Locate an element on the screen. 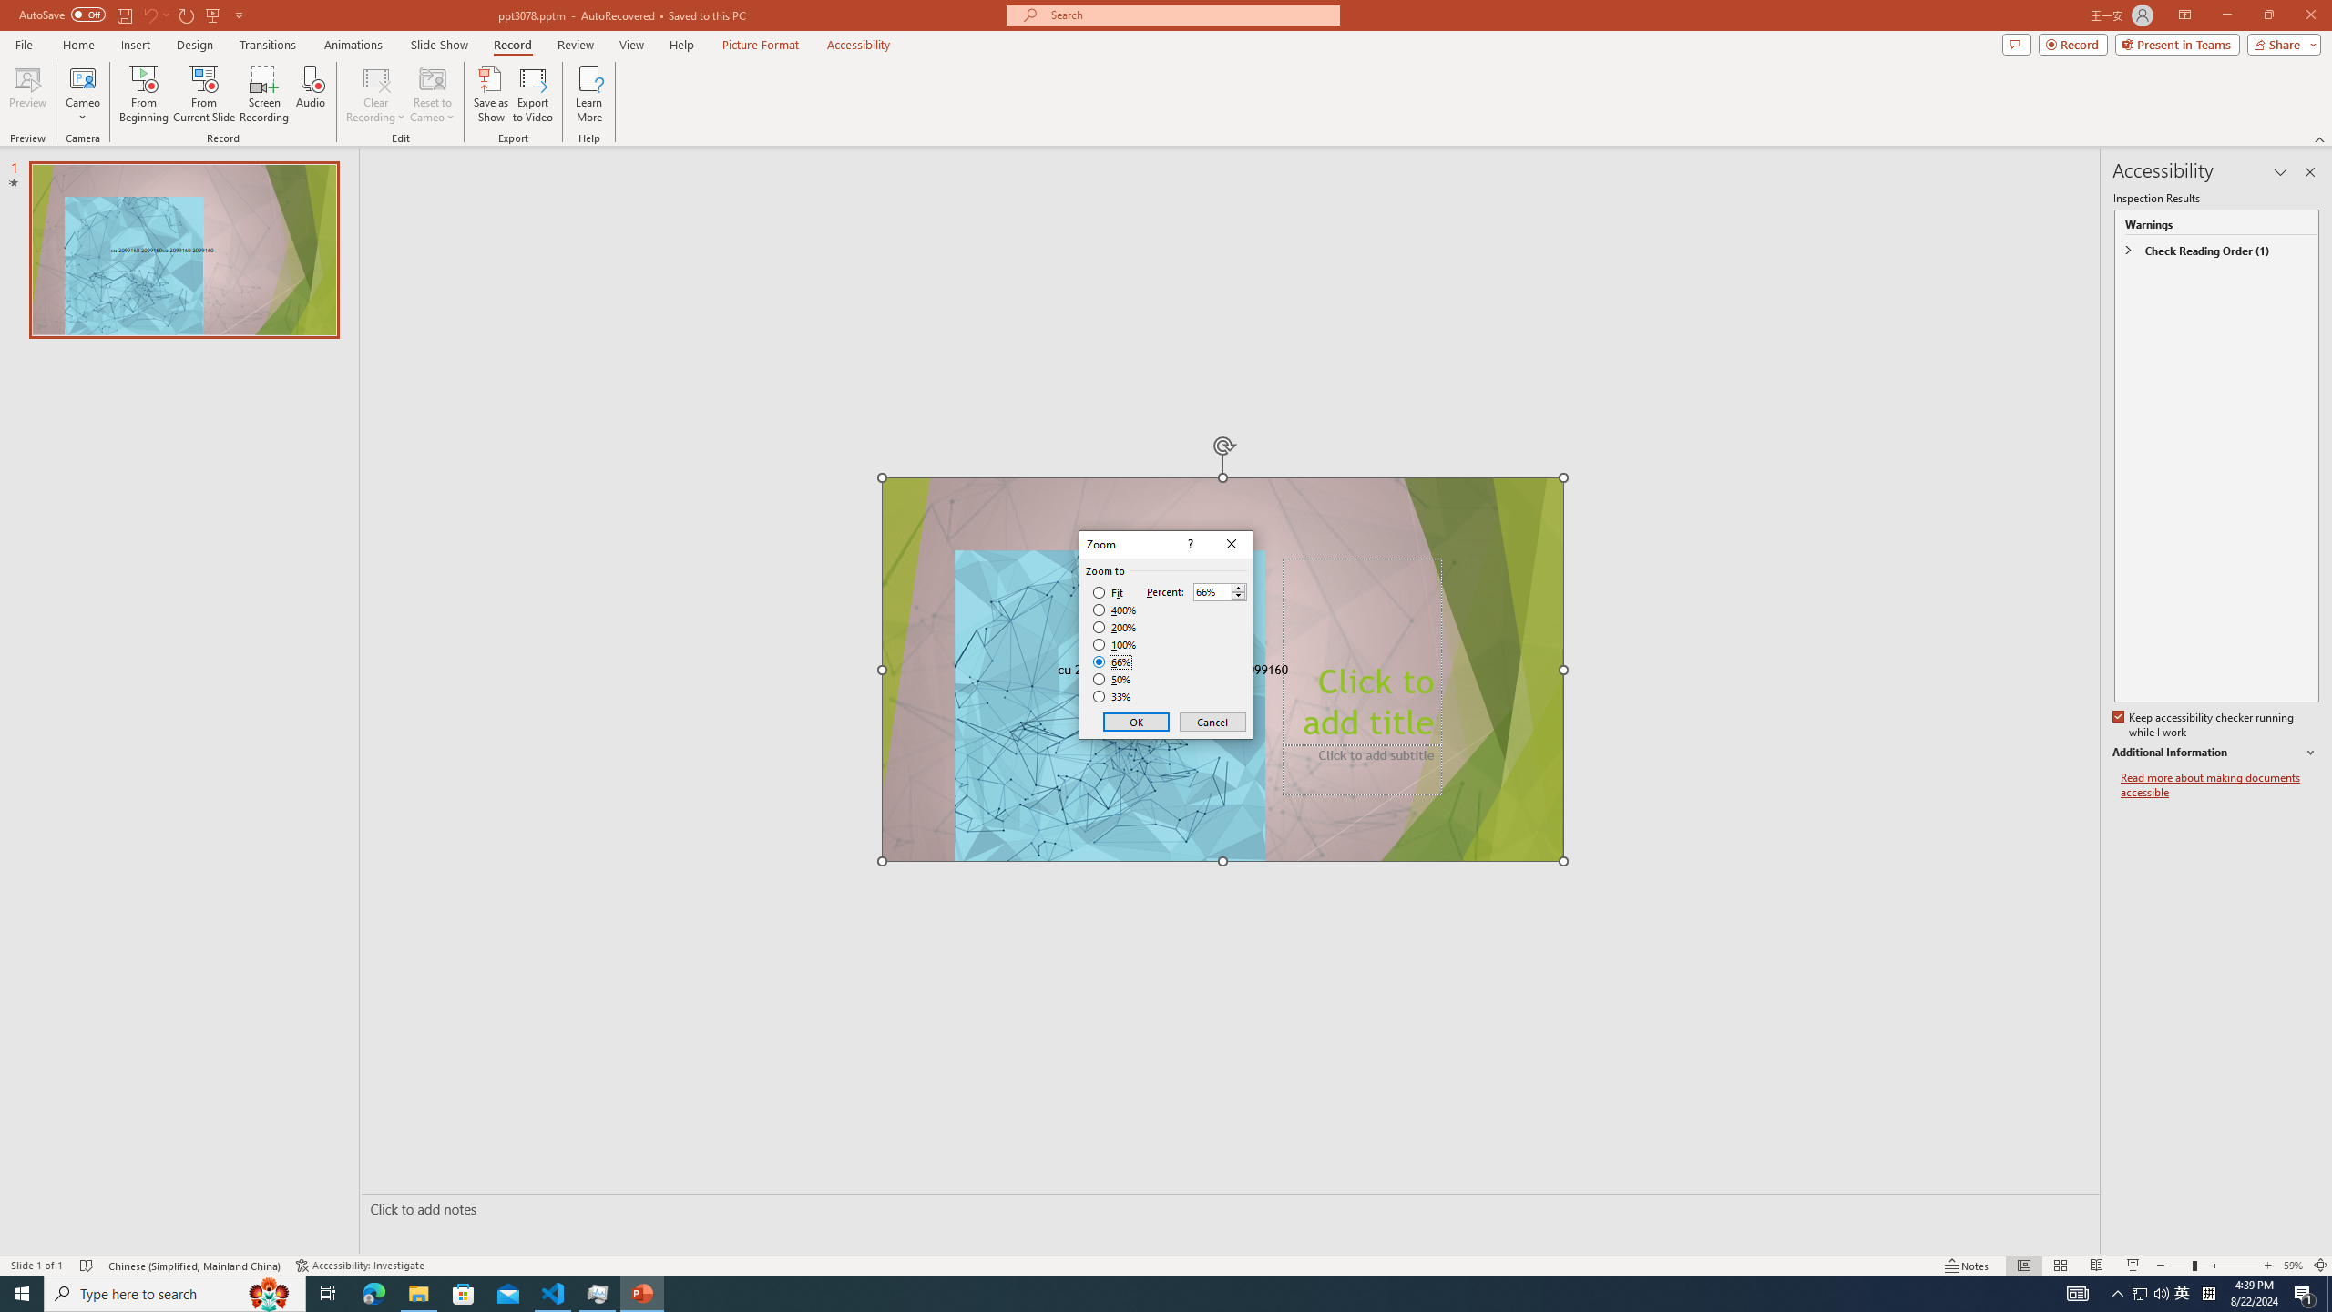  Zoom 59% is located at coordinates (2293, 1266).